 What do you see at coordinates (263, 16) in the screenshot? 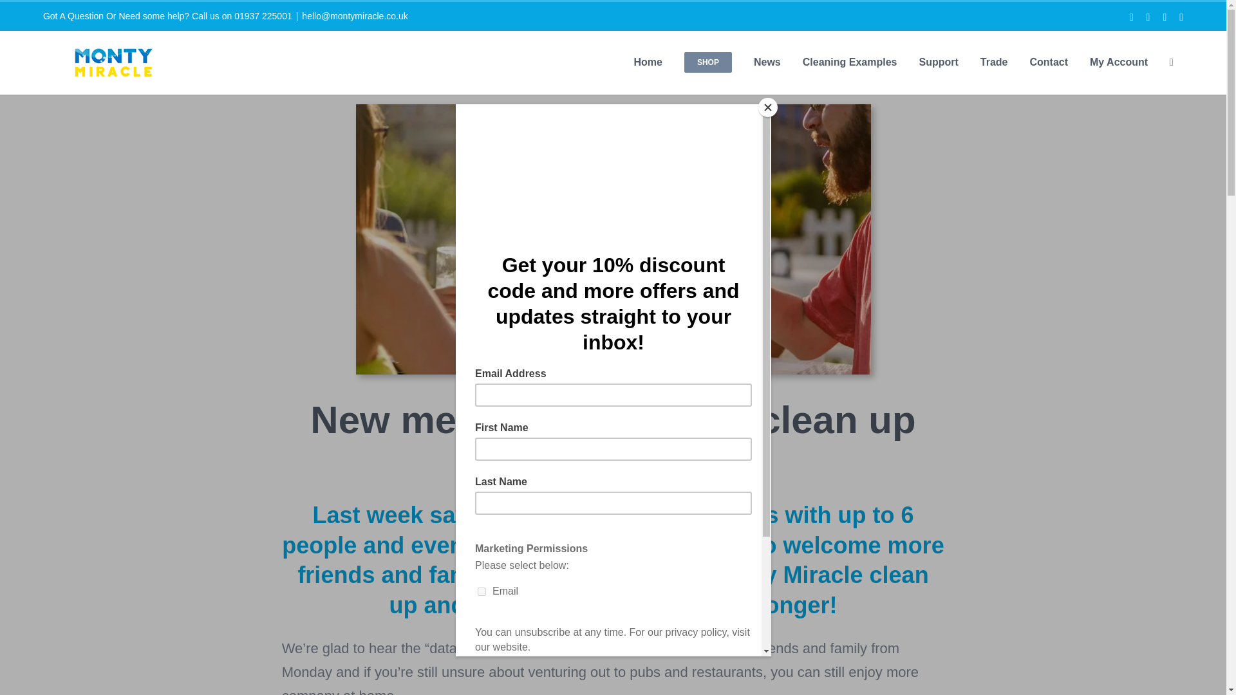
I see `01937 225001` at bounding box center [263, 16].